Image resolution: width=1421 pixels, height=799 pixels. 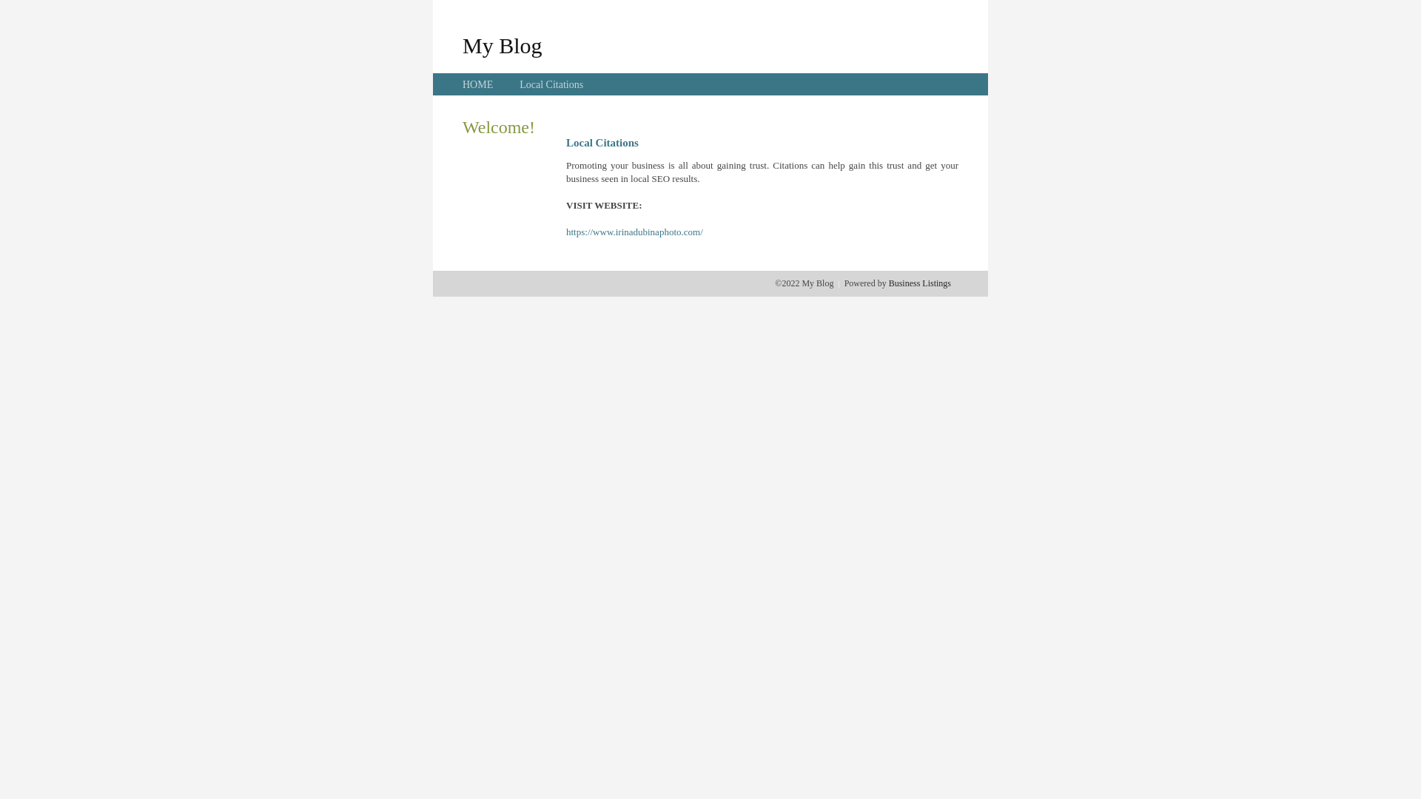 I want to click on Business Listings, so click(x=920, y=283).